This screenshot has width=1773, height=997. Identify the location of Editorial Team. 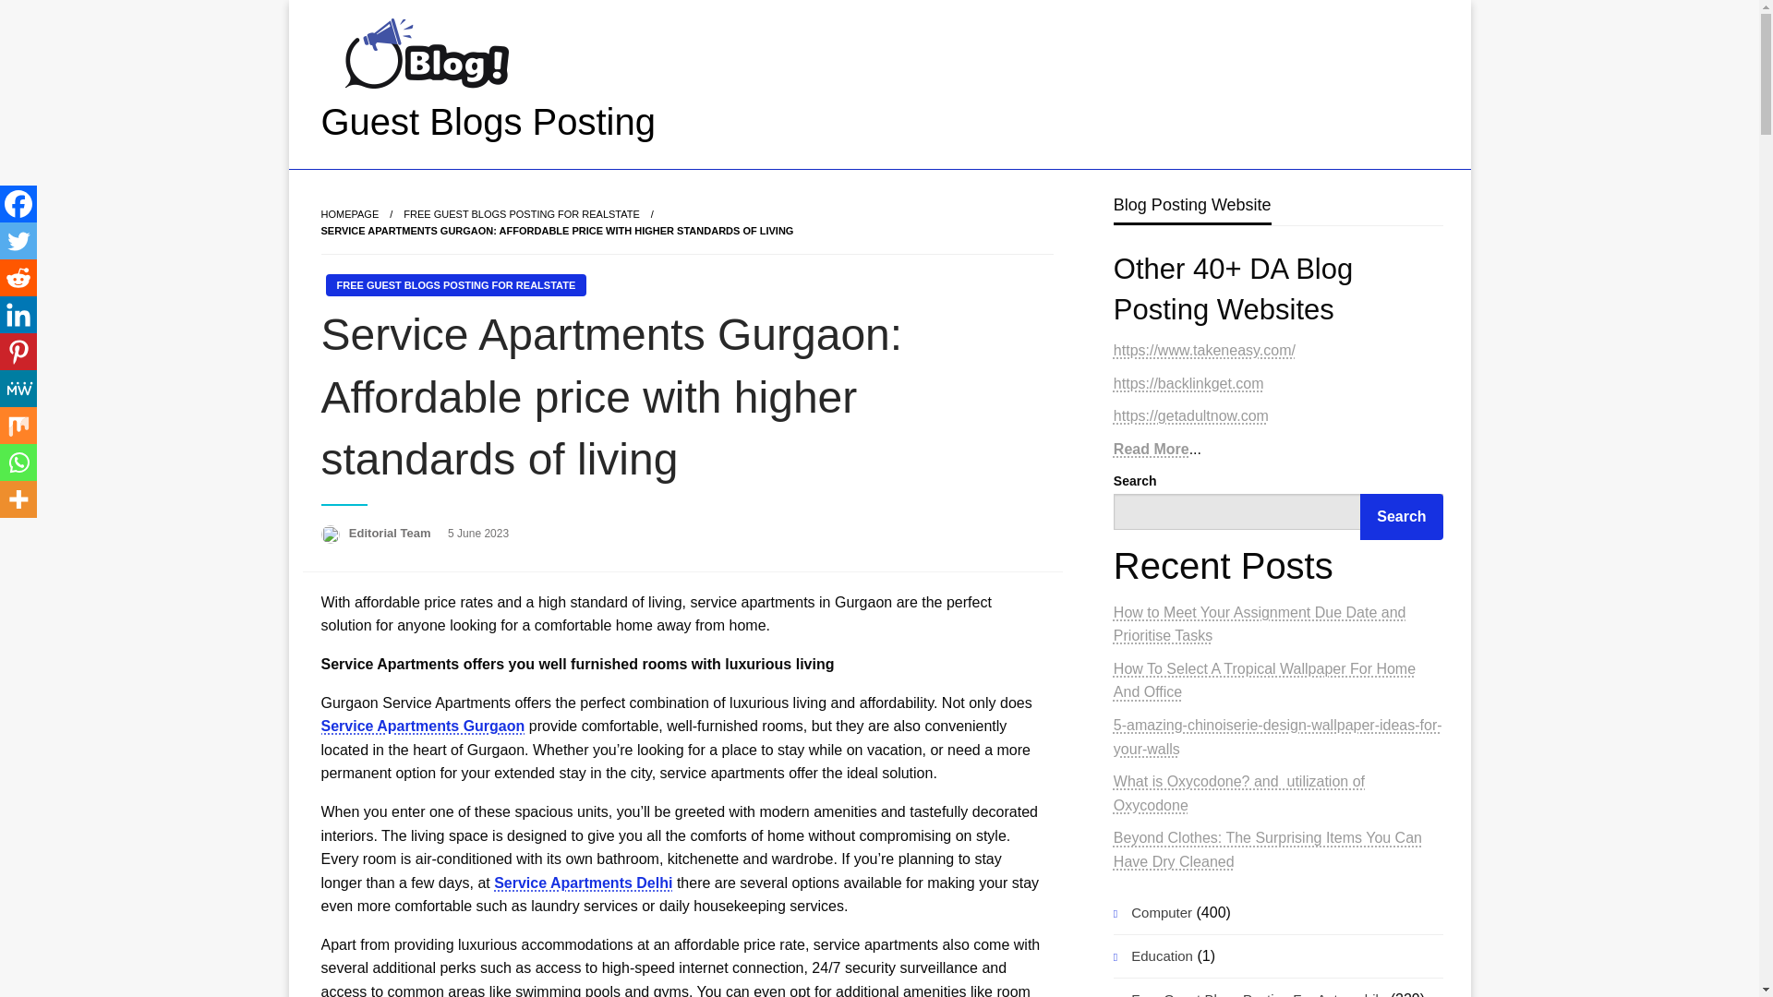
(392, 534).